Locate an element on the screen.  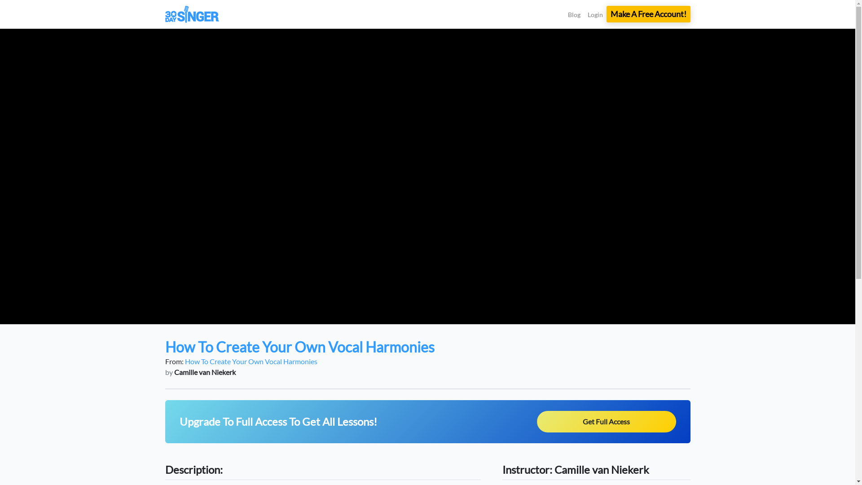
Blog is located at coordinates (574, 14).